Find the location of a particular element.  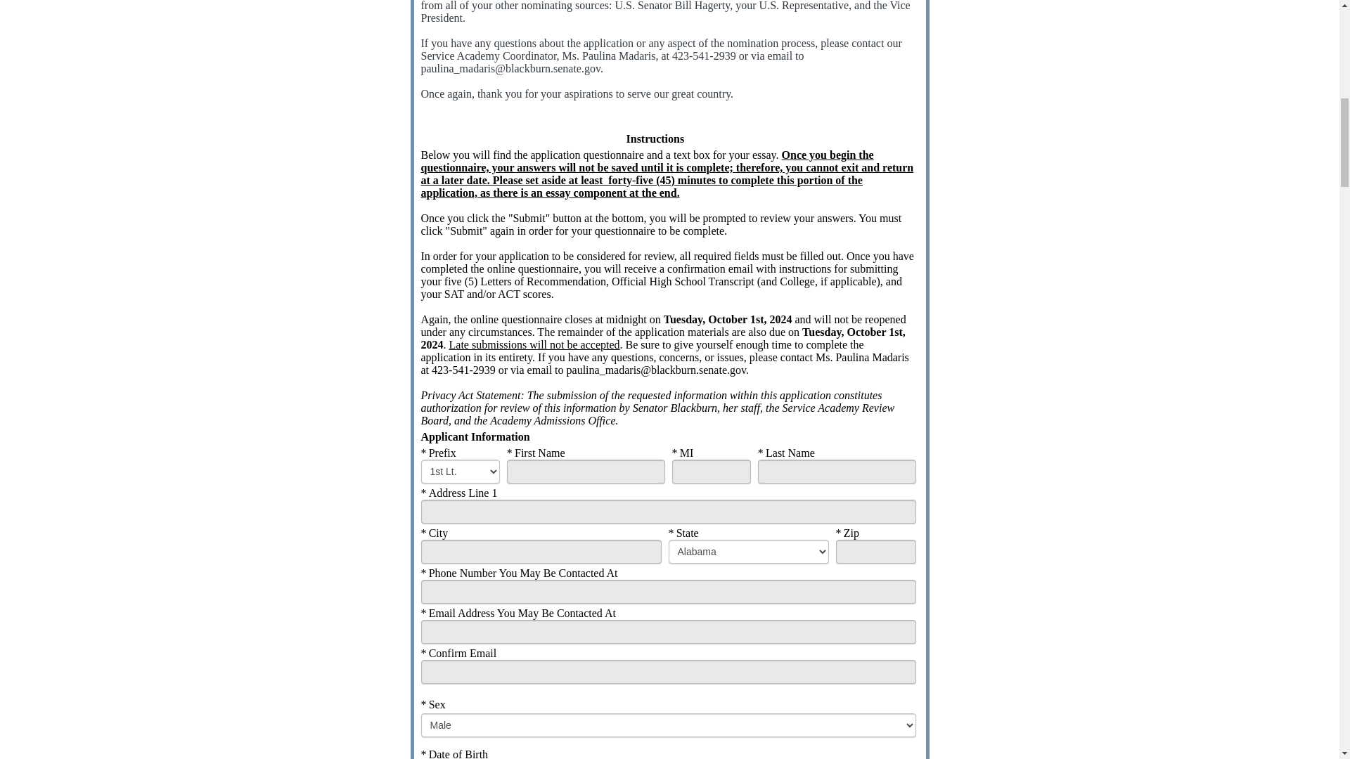

Enter required primary contact email is located at coordinates (667, 631).